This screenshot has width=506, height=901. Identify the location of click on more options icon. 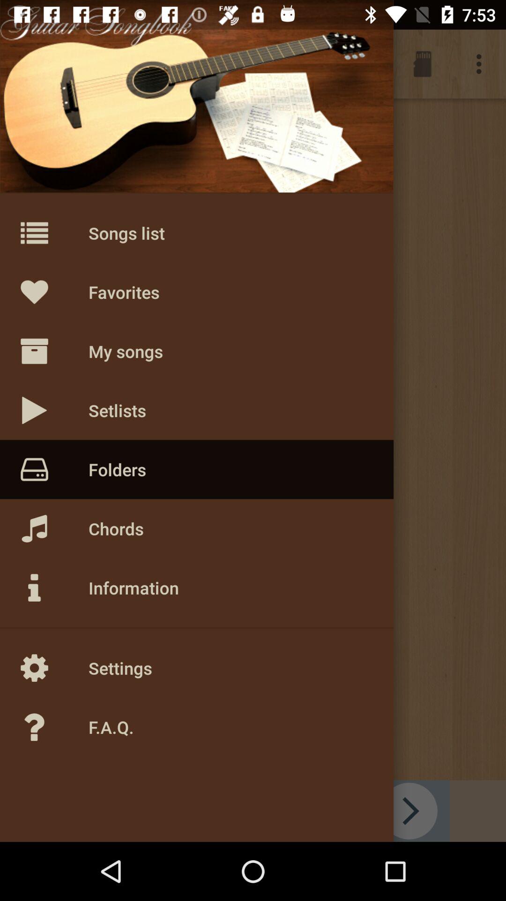
(482, 64).